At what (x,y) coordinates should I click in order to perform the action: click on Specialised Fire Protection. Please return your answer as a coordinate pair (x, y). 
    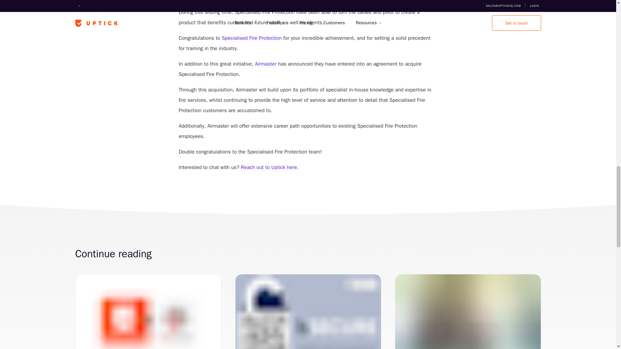
    Looking at the image, I should click on (252, 38).